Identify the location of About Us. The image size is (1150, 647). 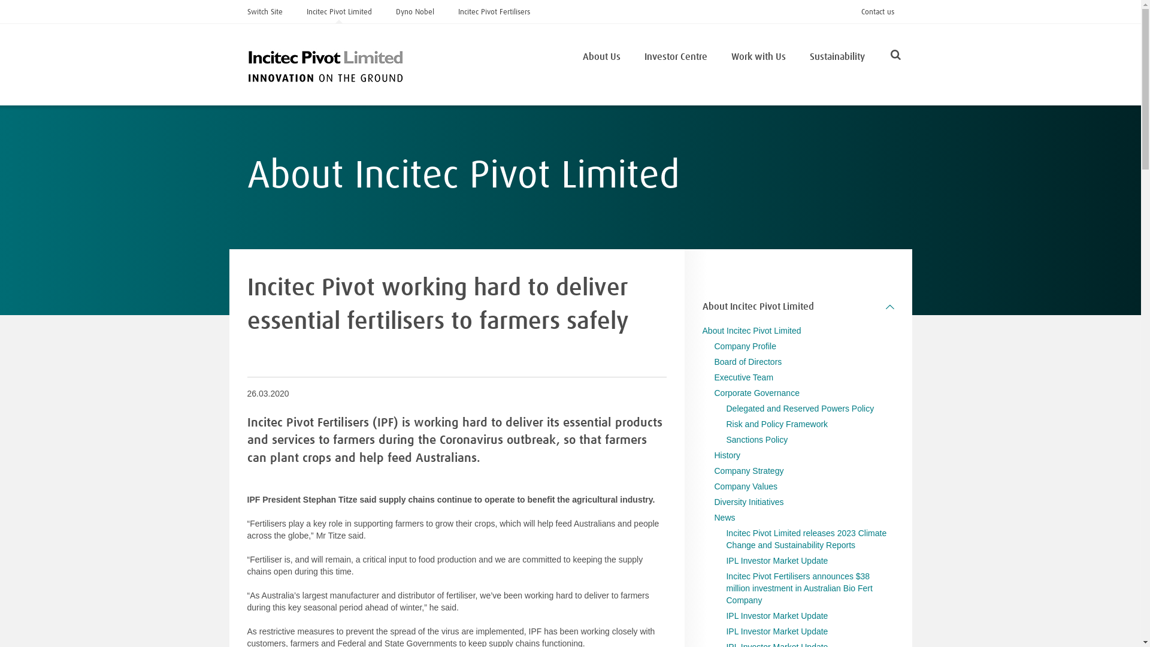
(601, 57).